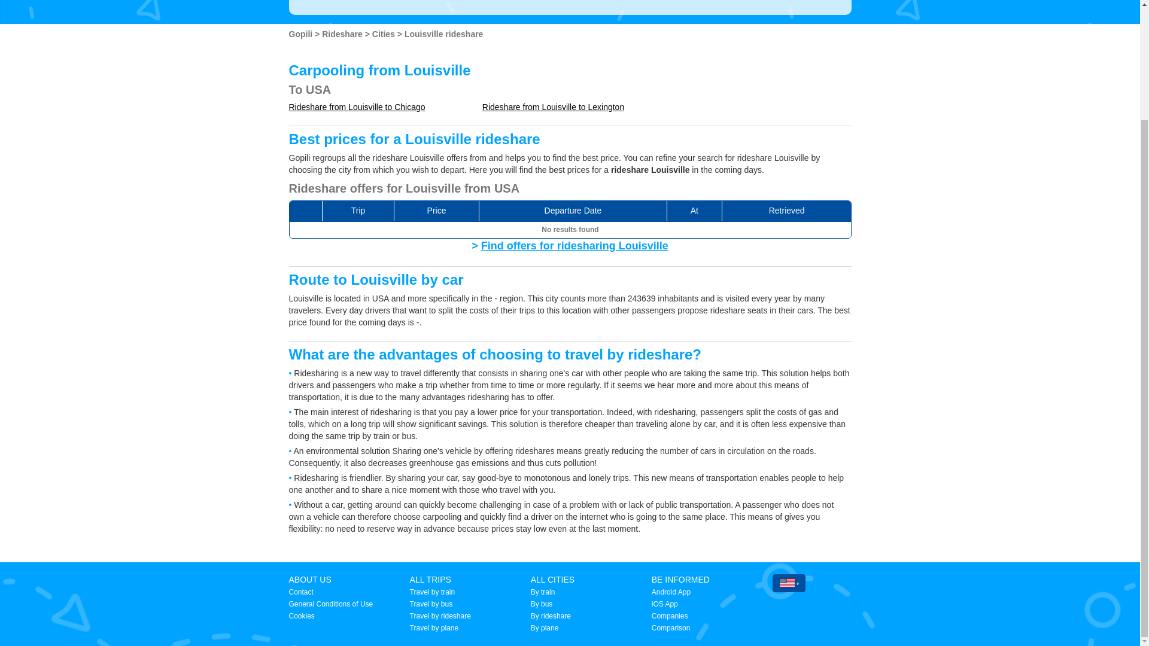 This screenshot has height=646, width=1149. What do you see at coordinates (444, 33) in the screenshot?
I see `Louisville rideshare` at bounding box center [444, 33].